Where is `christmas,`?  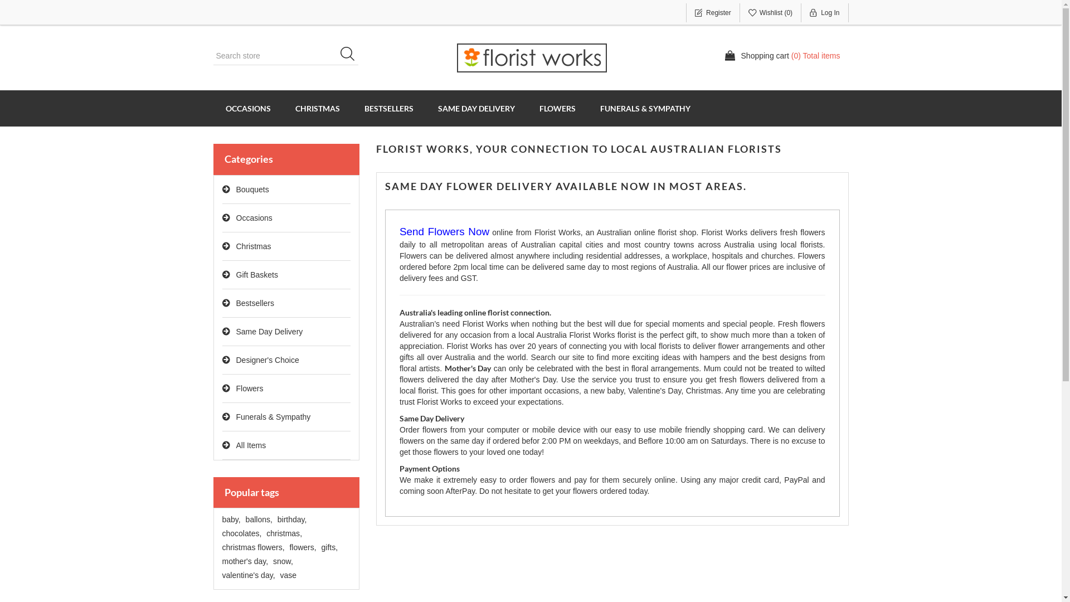
christmas, is located at coordinates (284, 533).